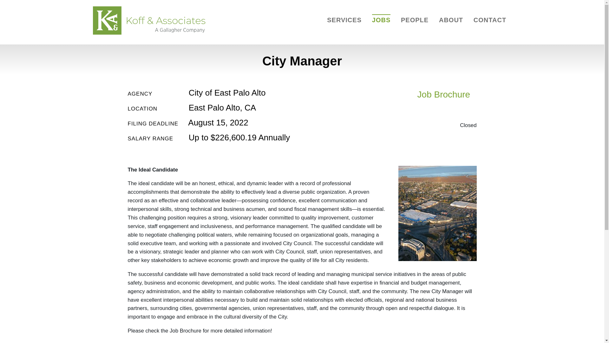 This screenshot has width=609, height=343. I want to click on PEOPLE, so click(415, 20).